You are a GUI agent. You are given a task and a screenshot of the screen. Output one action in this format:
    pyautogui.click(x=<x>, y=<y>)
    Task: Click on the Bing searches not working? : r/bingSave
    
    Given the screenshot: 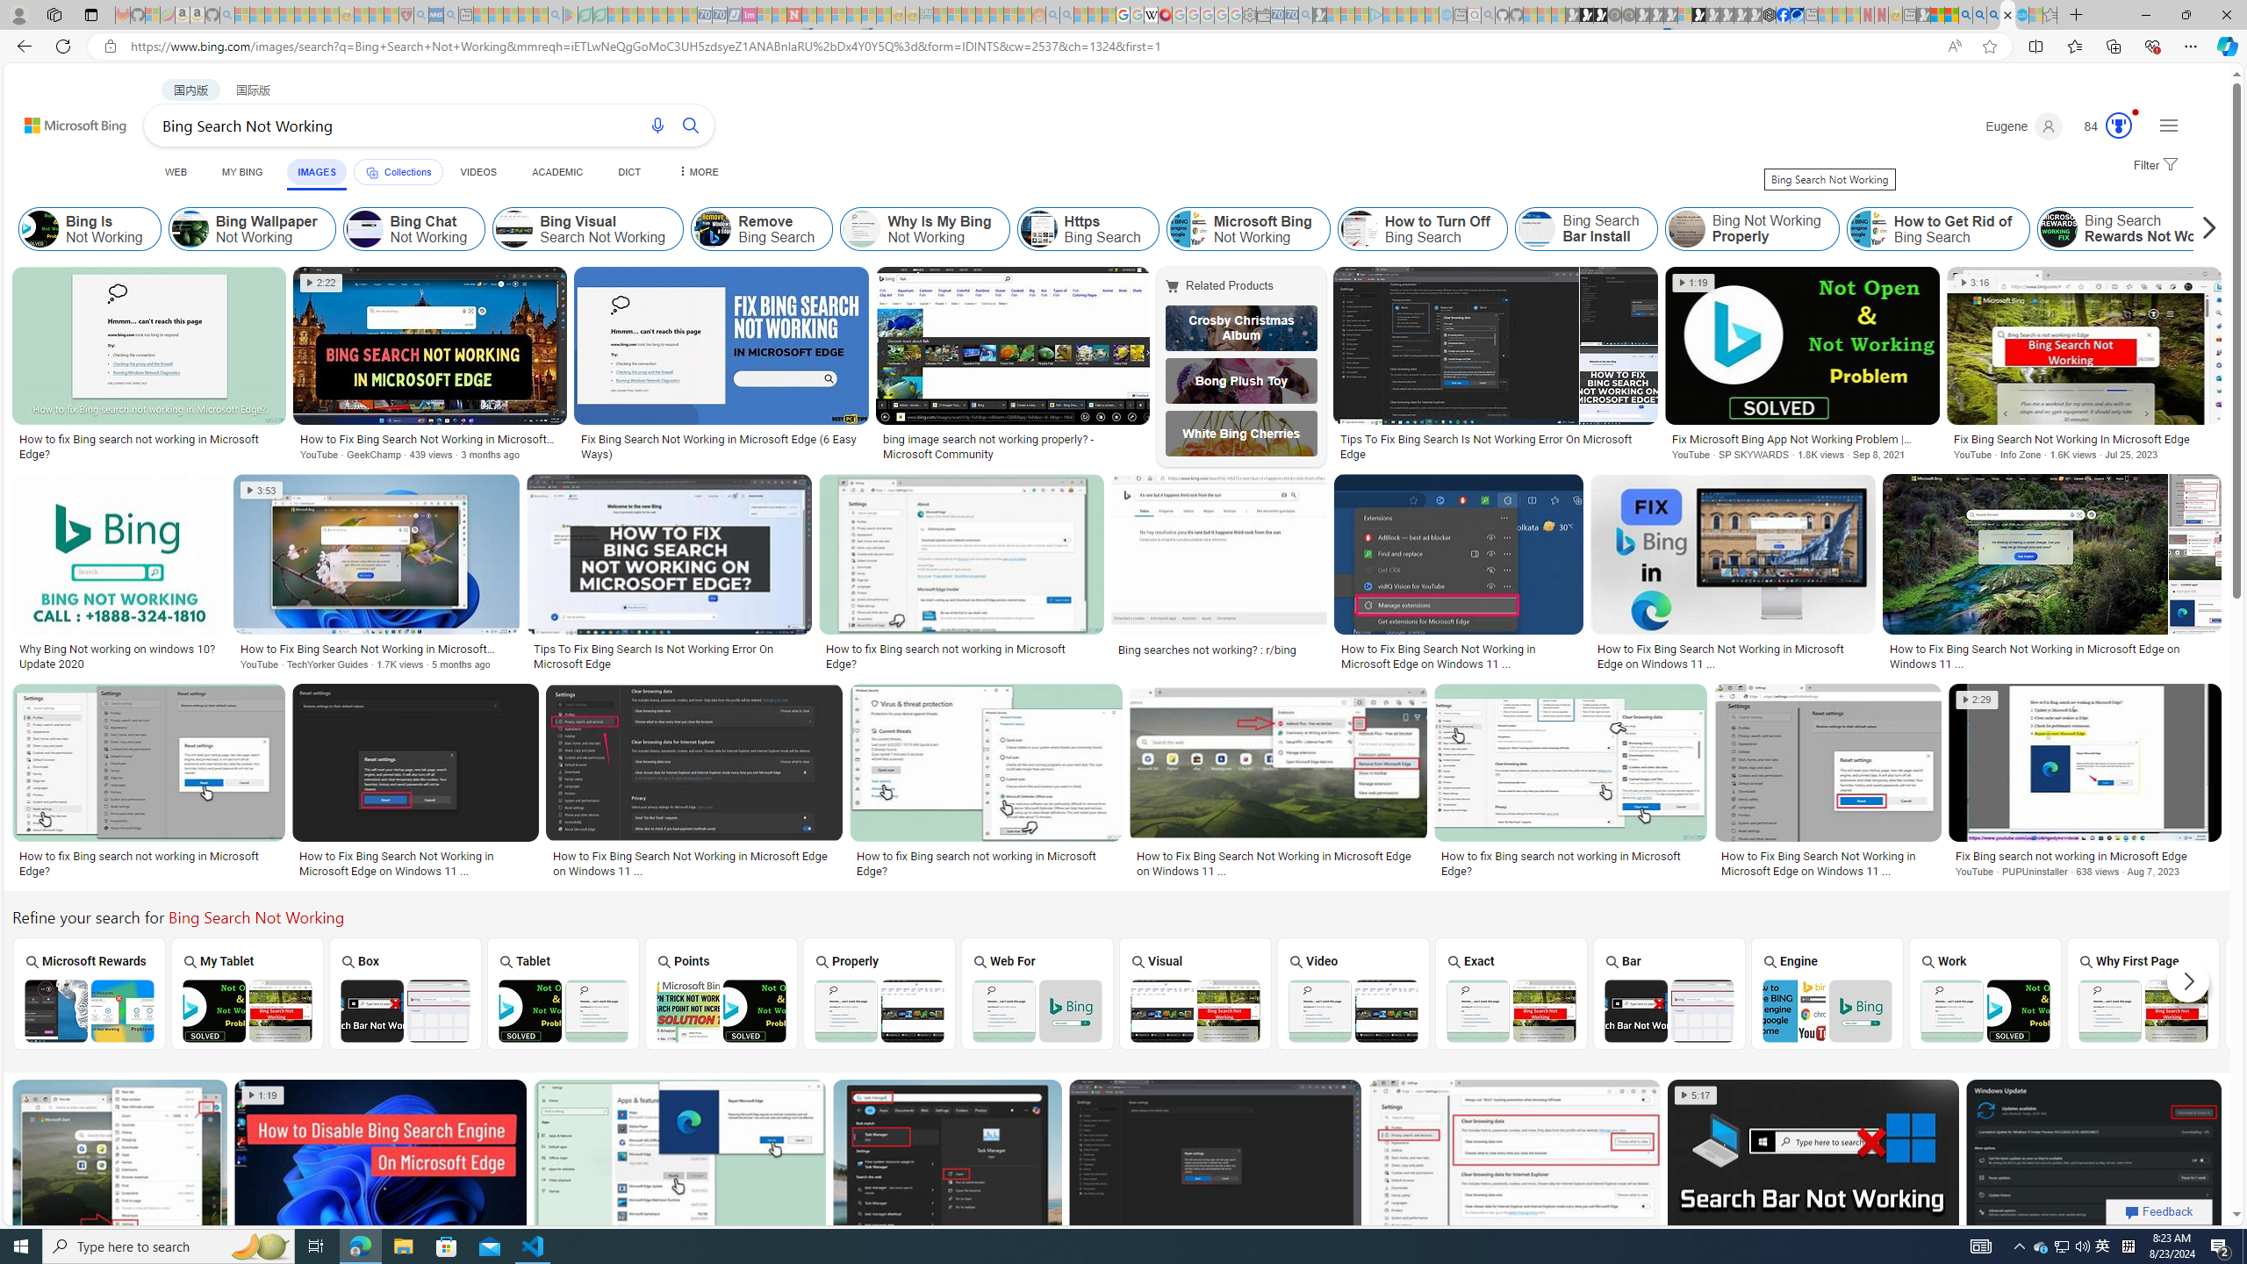 What is the action you would take?
    pyautogui.click(x=1224, y=575)
    